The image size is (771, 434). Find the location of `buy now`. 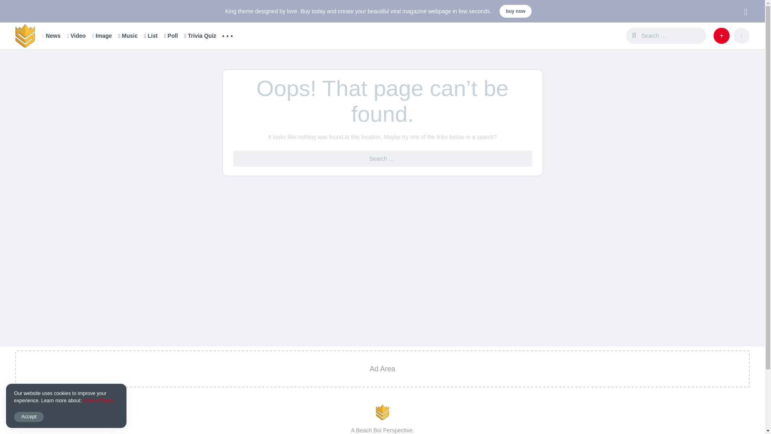

buy now is located at coordinates (516, 11).